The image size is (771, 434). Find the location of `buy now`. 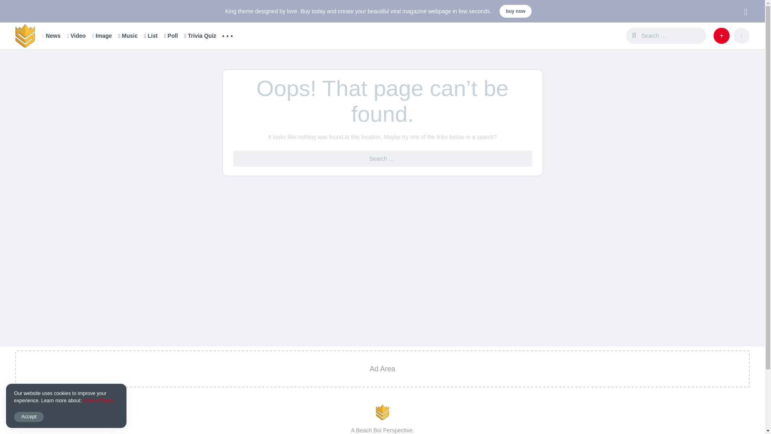

buy now is located at coordinates (516, 11).